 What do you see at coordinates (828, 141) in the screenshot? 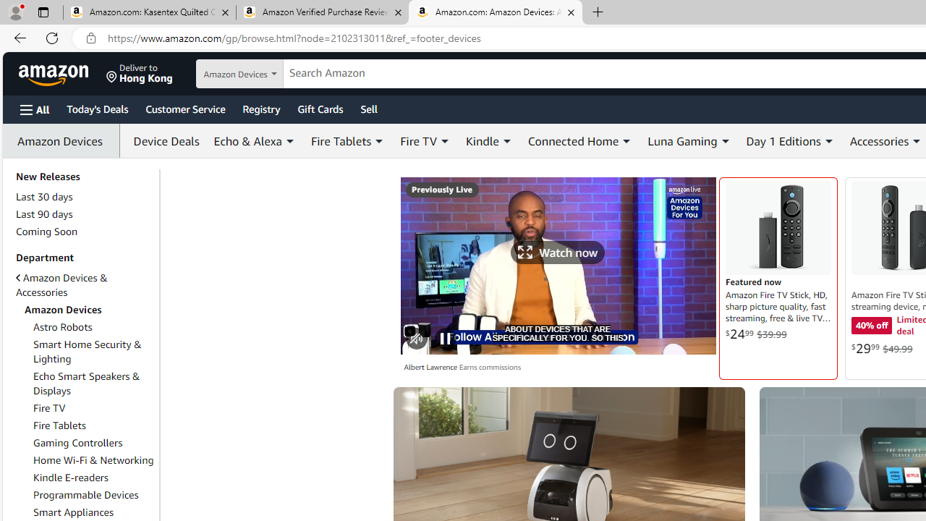
I see `Expand Day 1 Editions` at bounding box center [828, 141].